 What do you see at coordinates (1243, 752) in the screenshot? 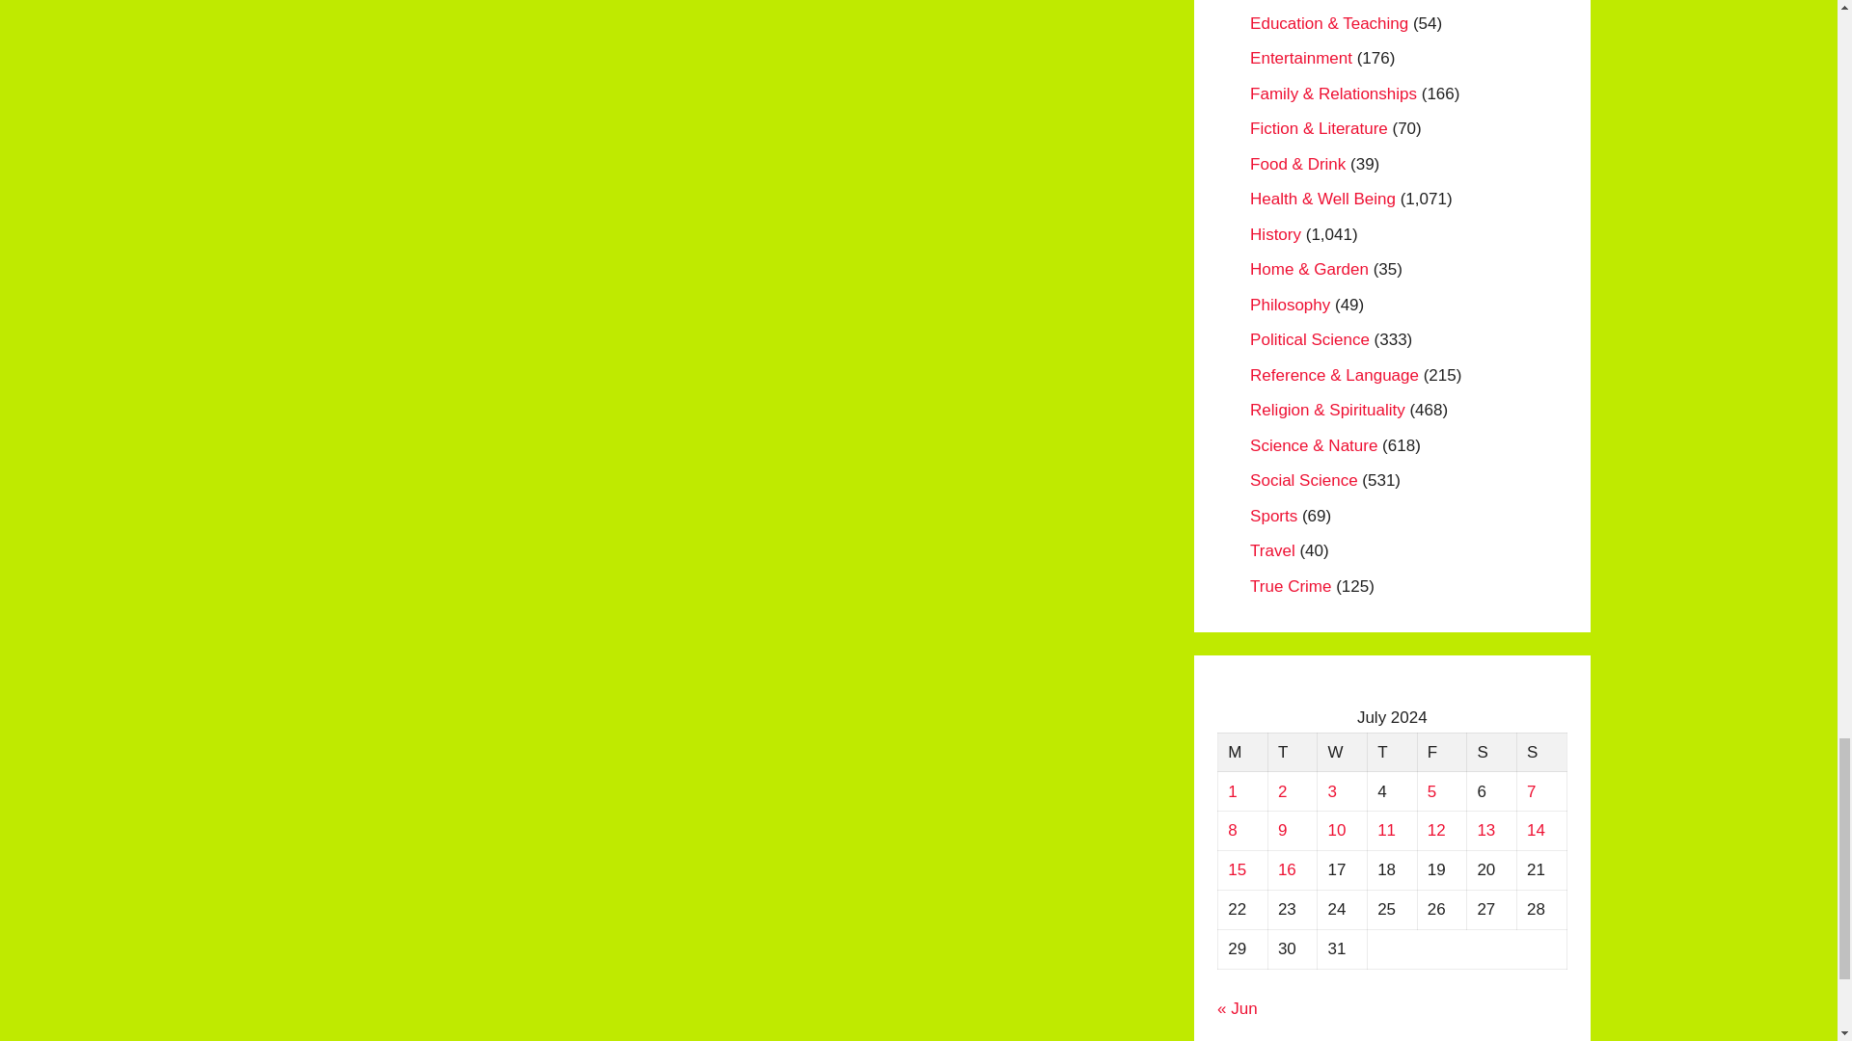
I see `Monday` at bounding box center [1243, 752].